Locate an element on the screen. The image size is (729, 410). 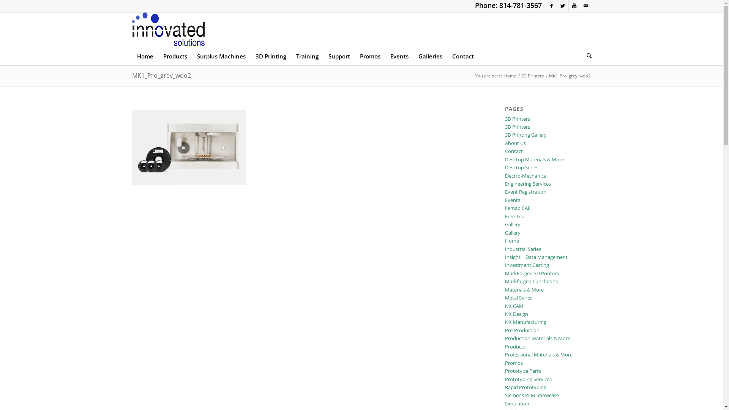
Pre-Production is located at coordinates (522, 330).